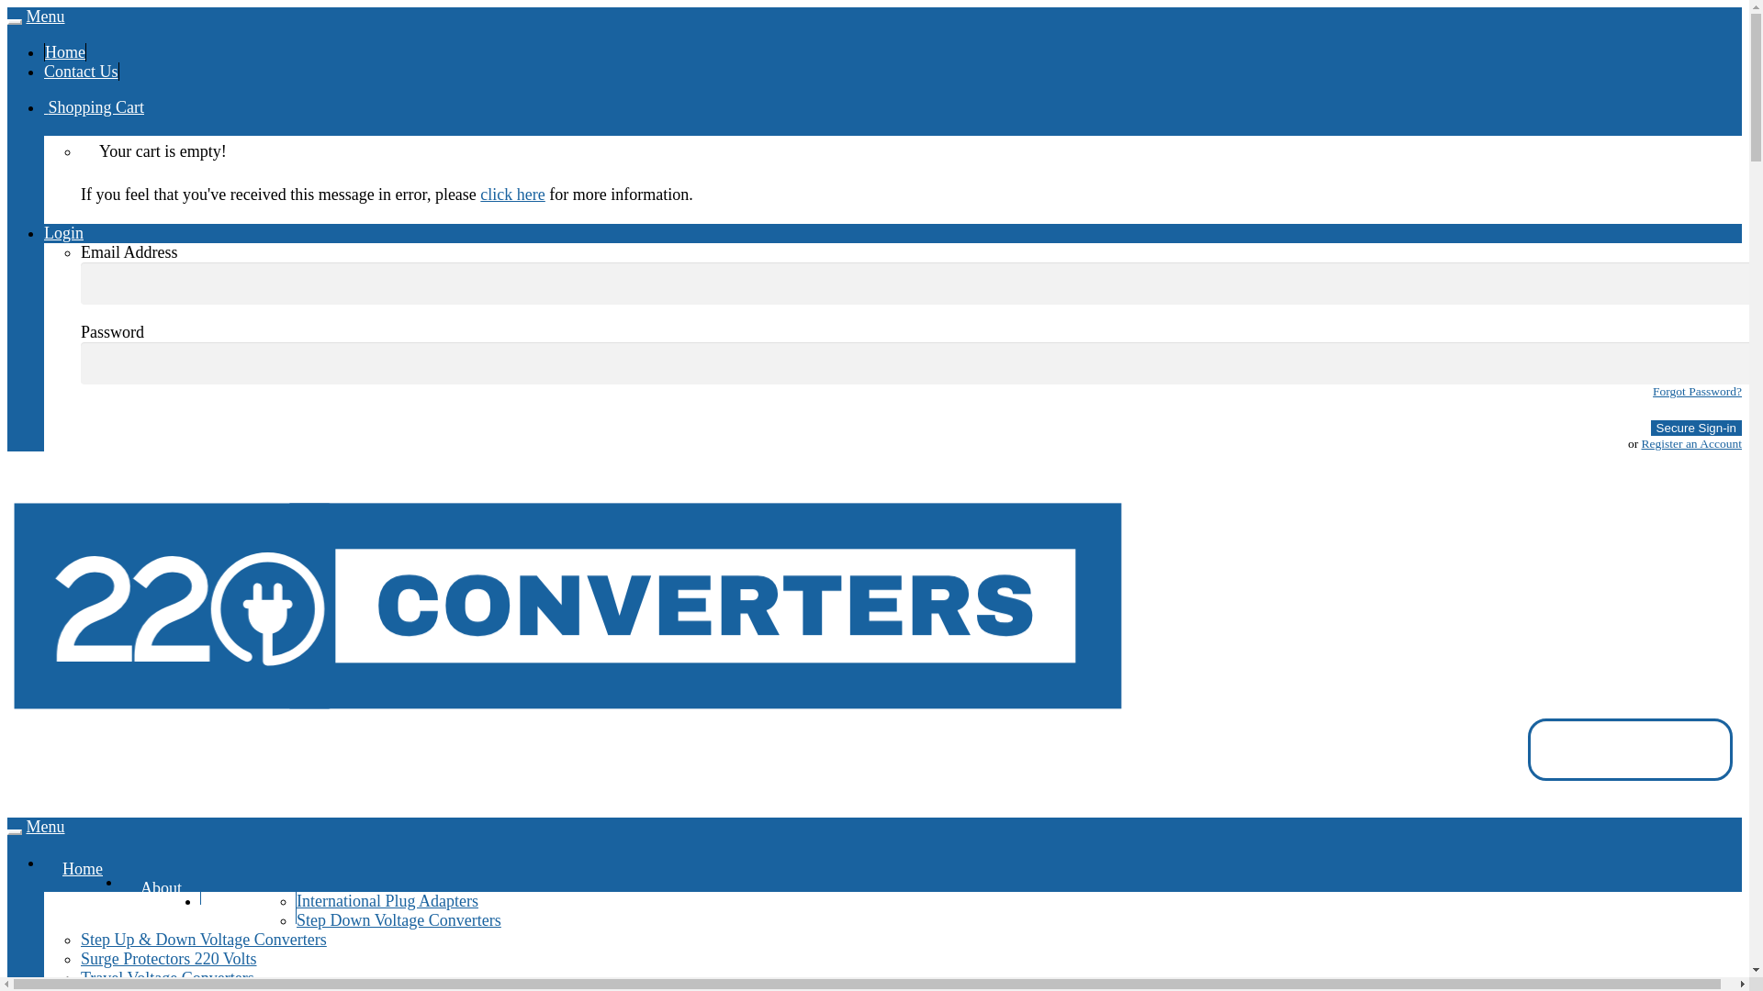  I want to click on Step Down Voltage Converters, so click(399, 920).